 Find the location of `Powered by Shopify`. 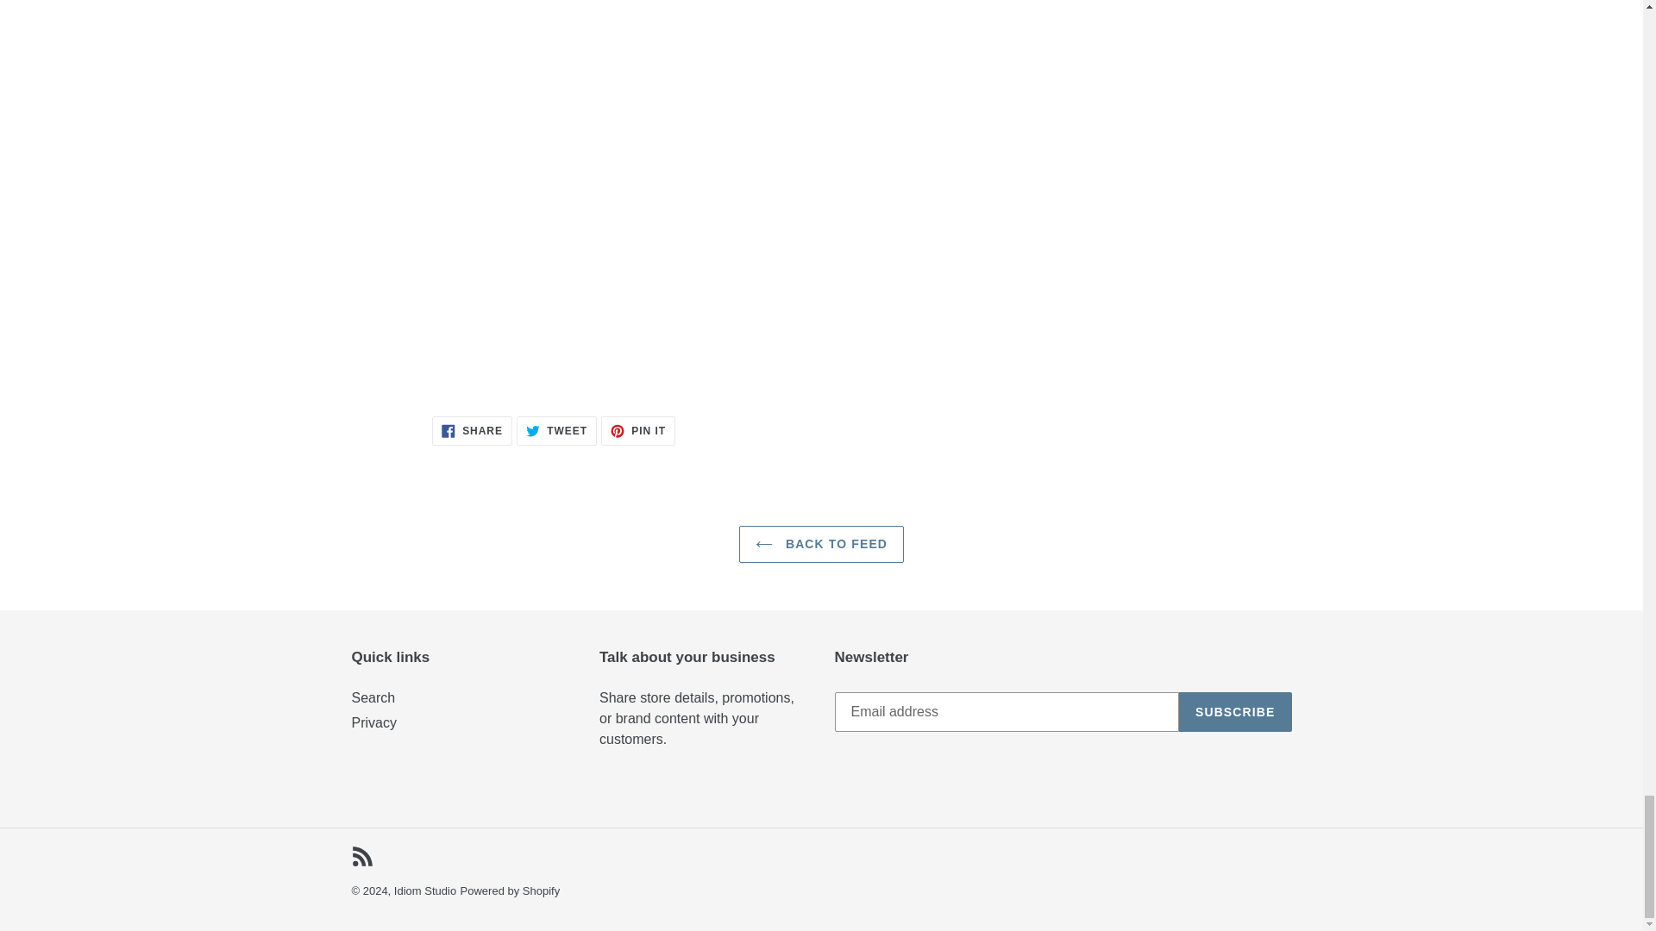

Powered by Shopify is located at coordinates (511, 891).